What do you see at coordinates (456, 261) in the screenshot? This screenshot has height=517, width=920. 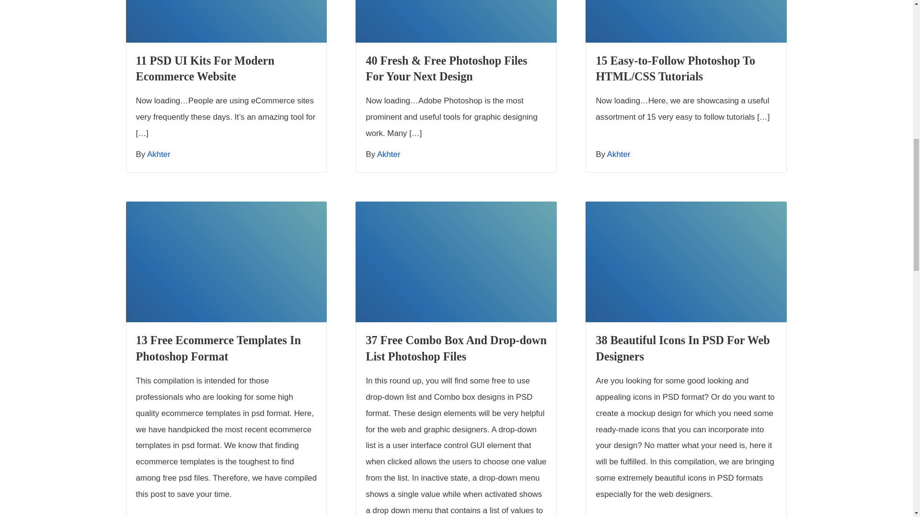 I see `37 Free Combo Box And Drop-down List Photoshop Files 108` at bounding box center [456, 261].